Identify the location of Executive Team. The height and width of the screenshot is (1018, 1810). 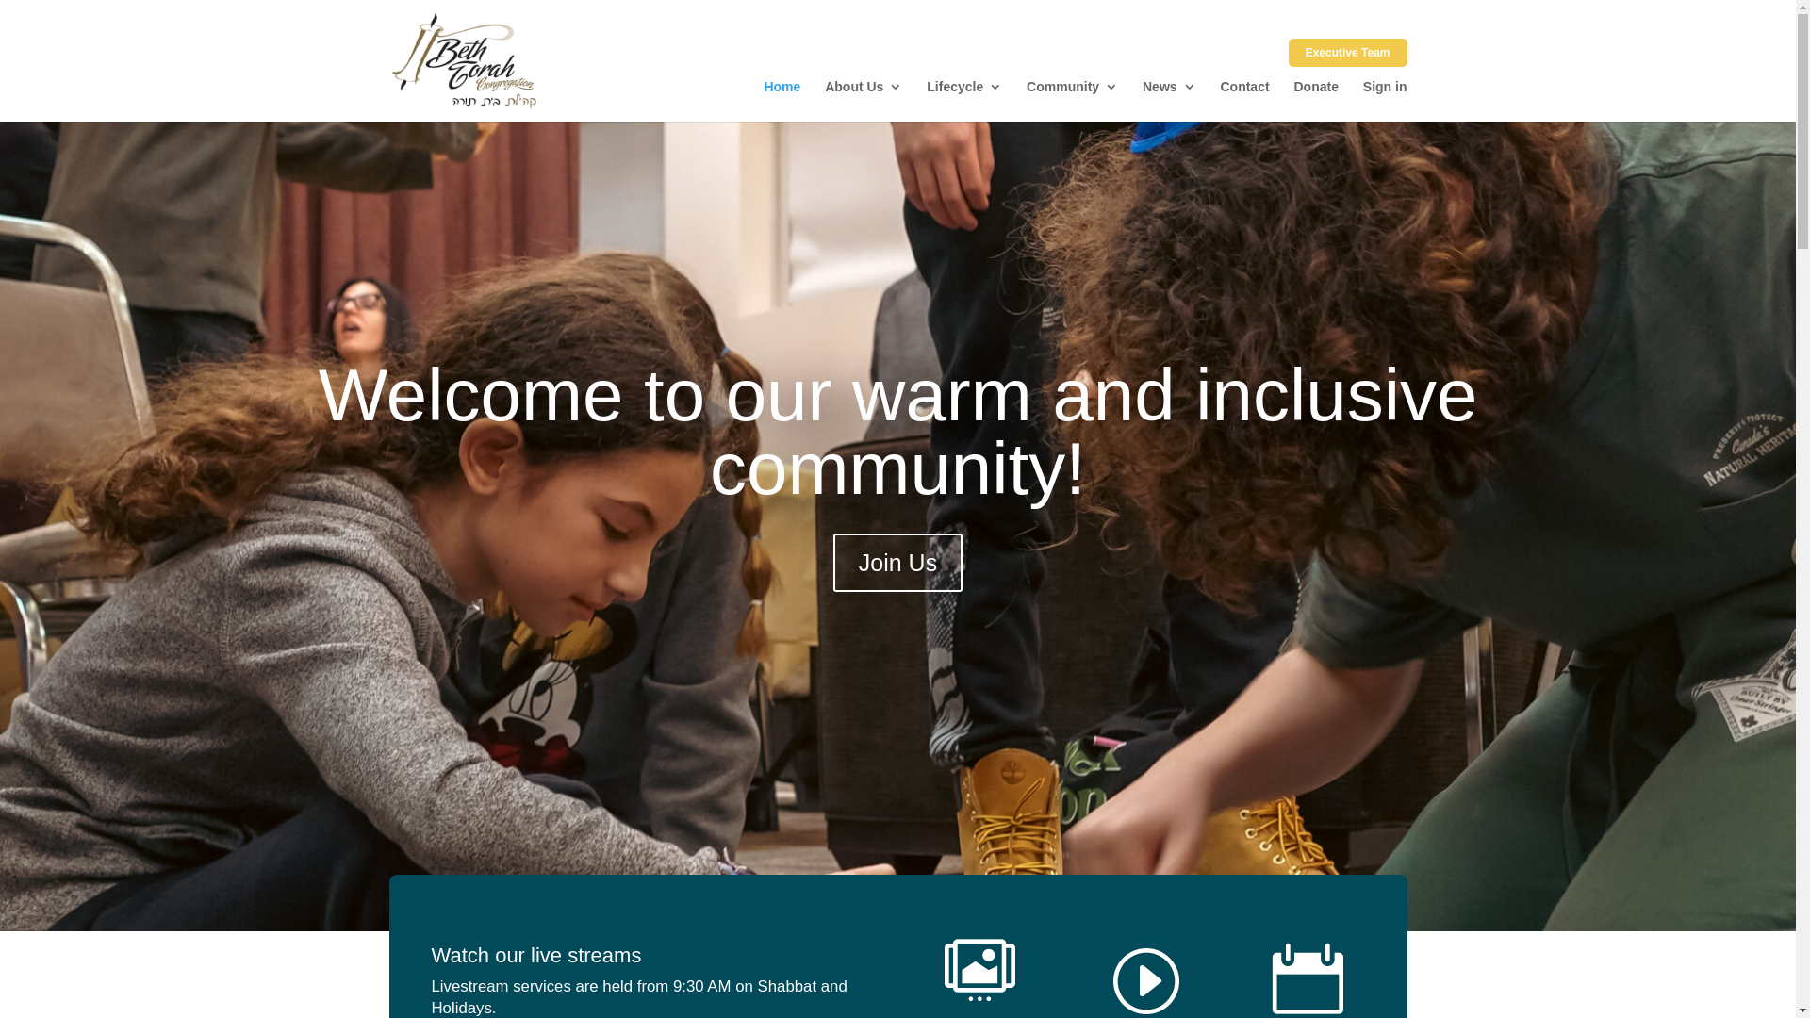
(1348, 53).